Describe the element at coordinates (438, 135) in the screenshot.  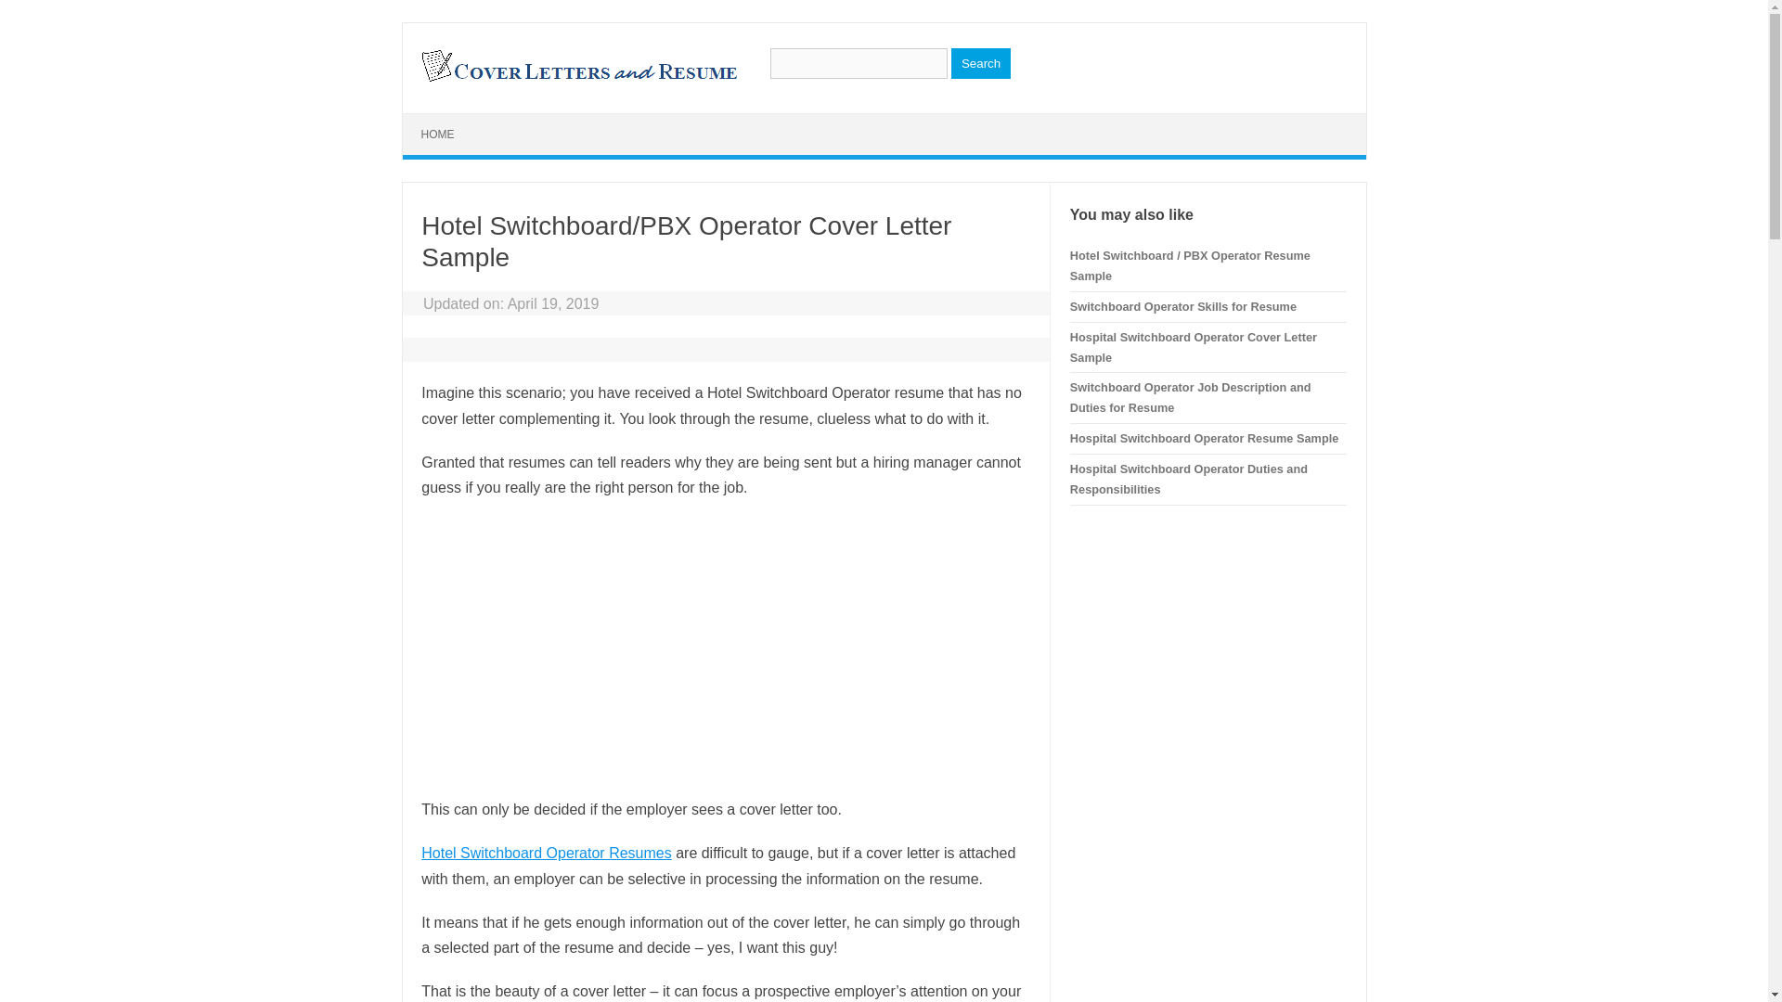
I see `HOME` at that location.